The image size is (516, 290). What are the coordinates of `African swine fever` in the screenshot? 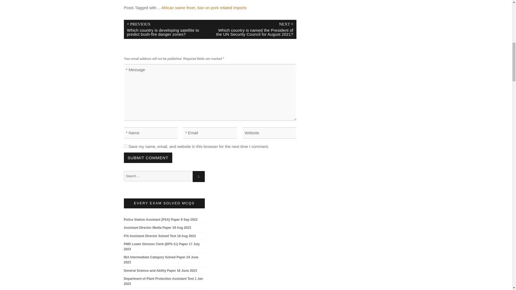 It's located at (178, 8).